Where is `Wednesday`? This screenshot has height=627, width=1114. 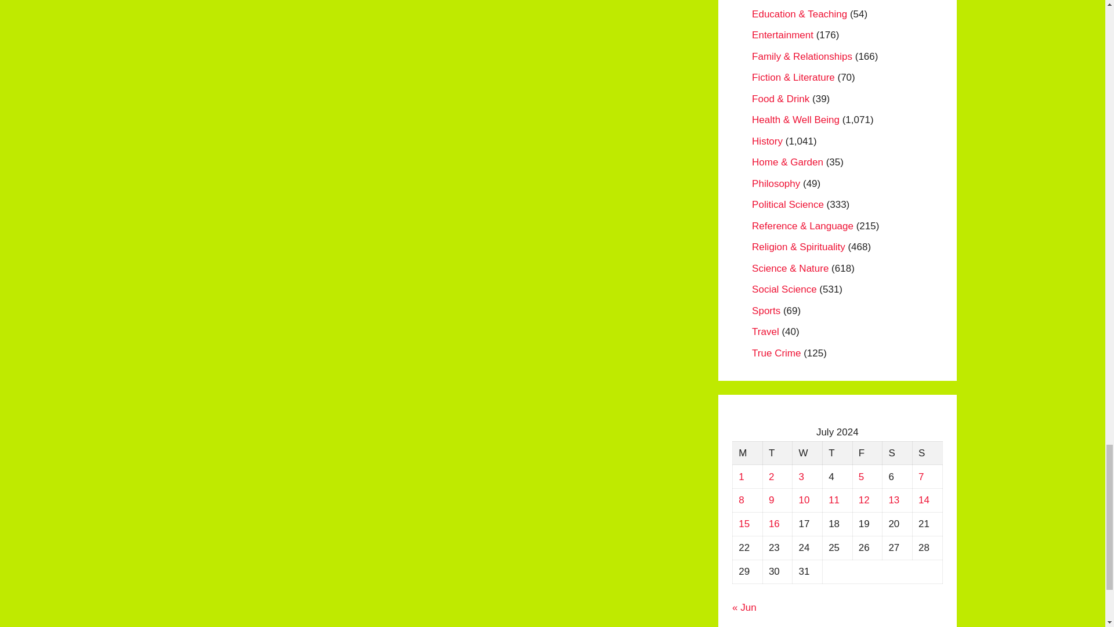
Wednesday is located at coordinates (808, 453).